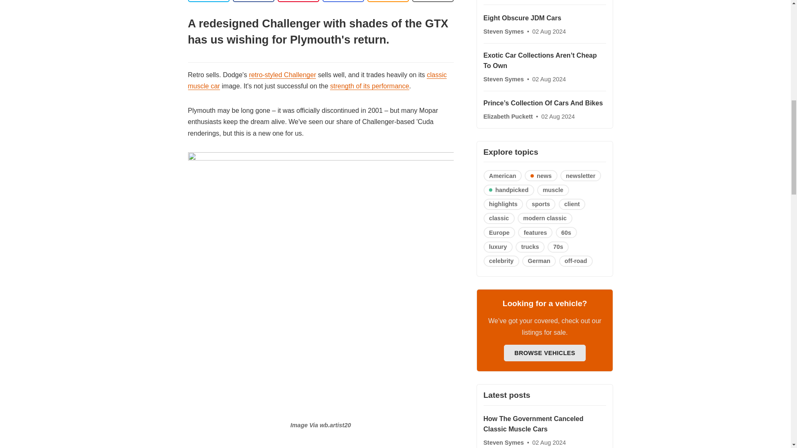  Describe the element at coordinates (369, 86) in the screenshot. I see `strength of its performance` at that location.